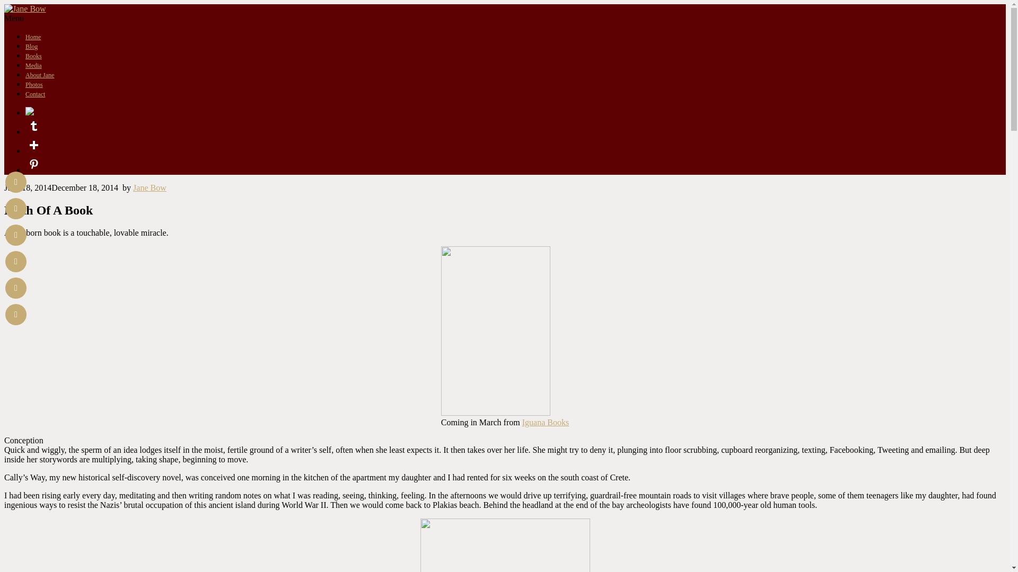 The image size is (1018, 572). What do you see at coordinates (150, 187) in the screenshot?
I see `Jane Bow` at bounding box center [150, 187].